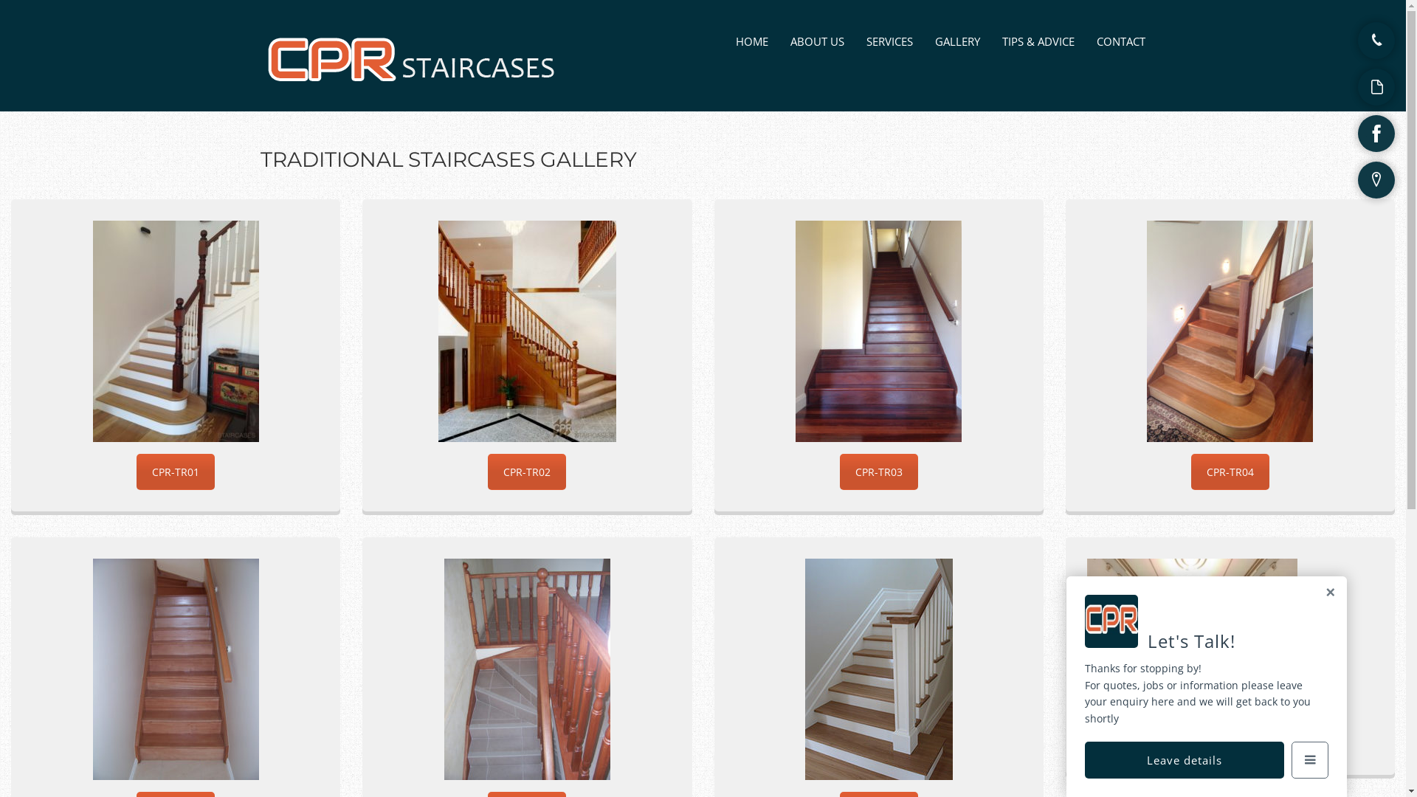 The image size is (1417, 797). What do you see at coordinates (1121, 41) in the screenshot?
I see `CONTACT` at bounding box center [1121, 41].